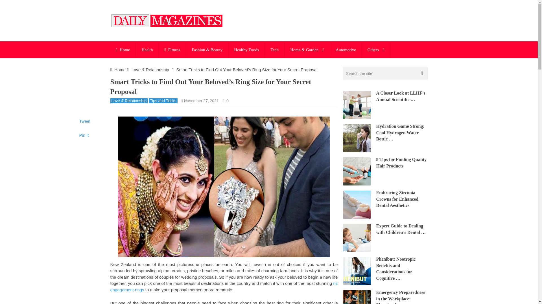  Describe the element at coordinates (346, 50) in the screenshot. I see `Automotive` at that location.